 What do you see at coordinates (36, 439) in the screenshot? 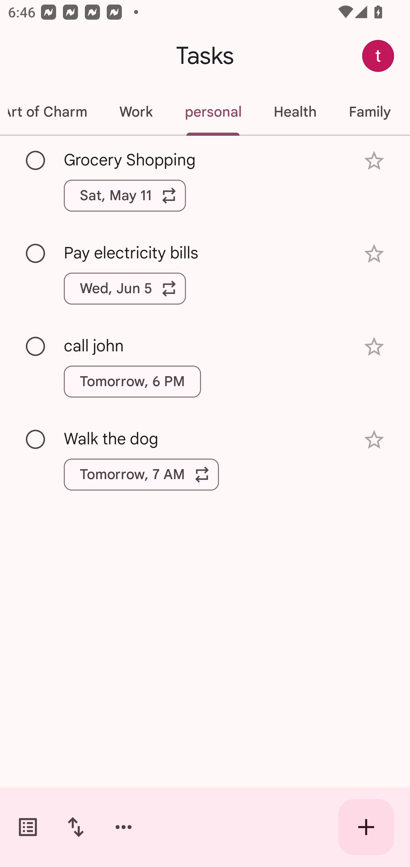
I see `Mark as complete` at bounding box center [36, 439].